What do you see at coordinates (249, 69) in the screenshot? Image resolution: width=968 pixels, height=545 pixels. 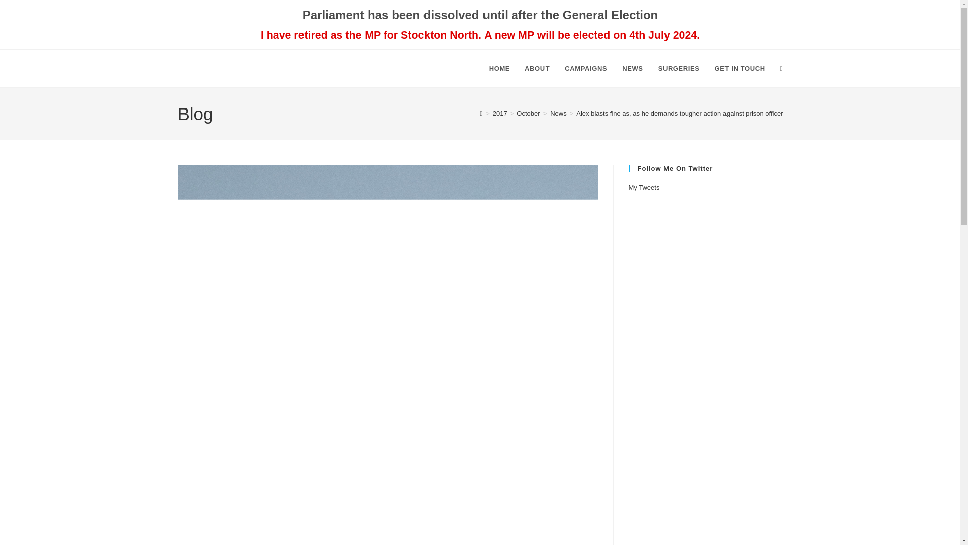 I see `Alex Cunningham MP` at bounding box center [249, 69].